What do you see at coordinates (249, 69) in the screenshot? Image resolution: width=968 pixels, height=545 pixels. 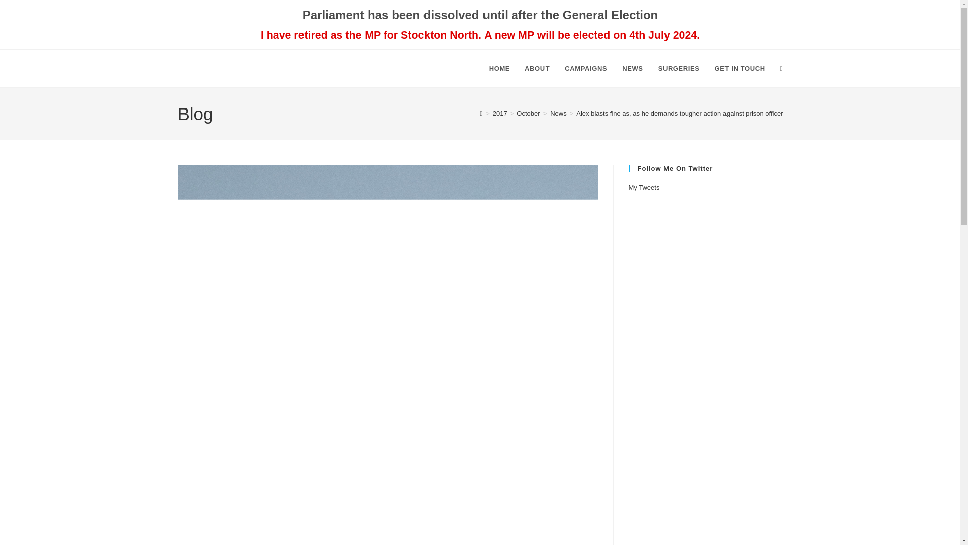 I see `Alex Cunningham MP` at bounding box center [249, 69].